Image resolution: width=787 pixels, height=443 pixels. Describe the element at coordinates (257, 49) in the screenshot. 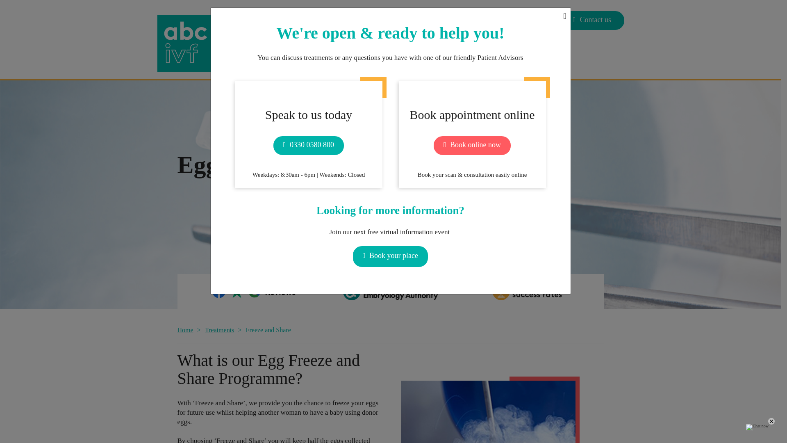

I see `Why abc ivf` at that location.